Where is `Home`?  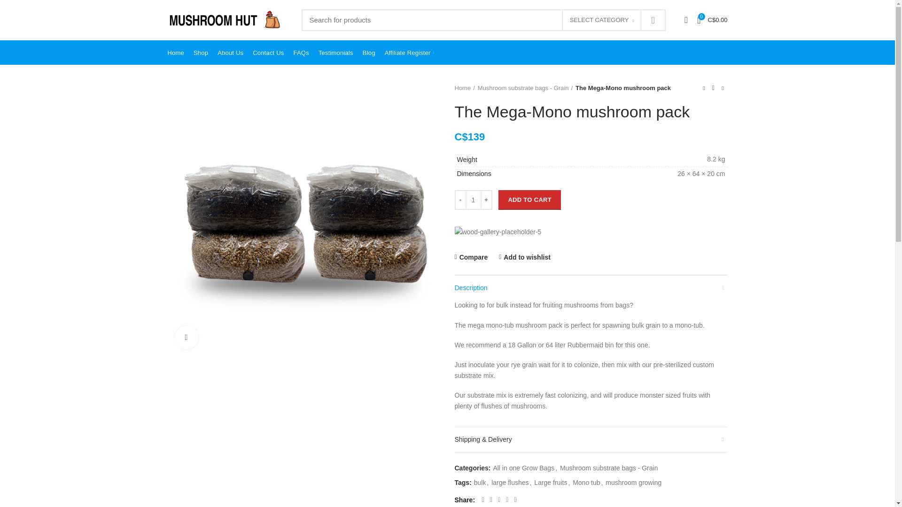
Home is located at coordinates (175, 53).